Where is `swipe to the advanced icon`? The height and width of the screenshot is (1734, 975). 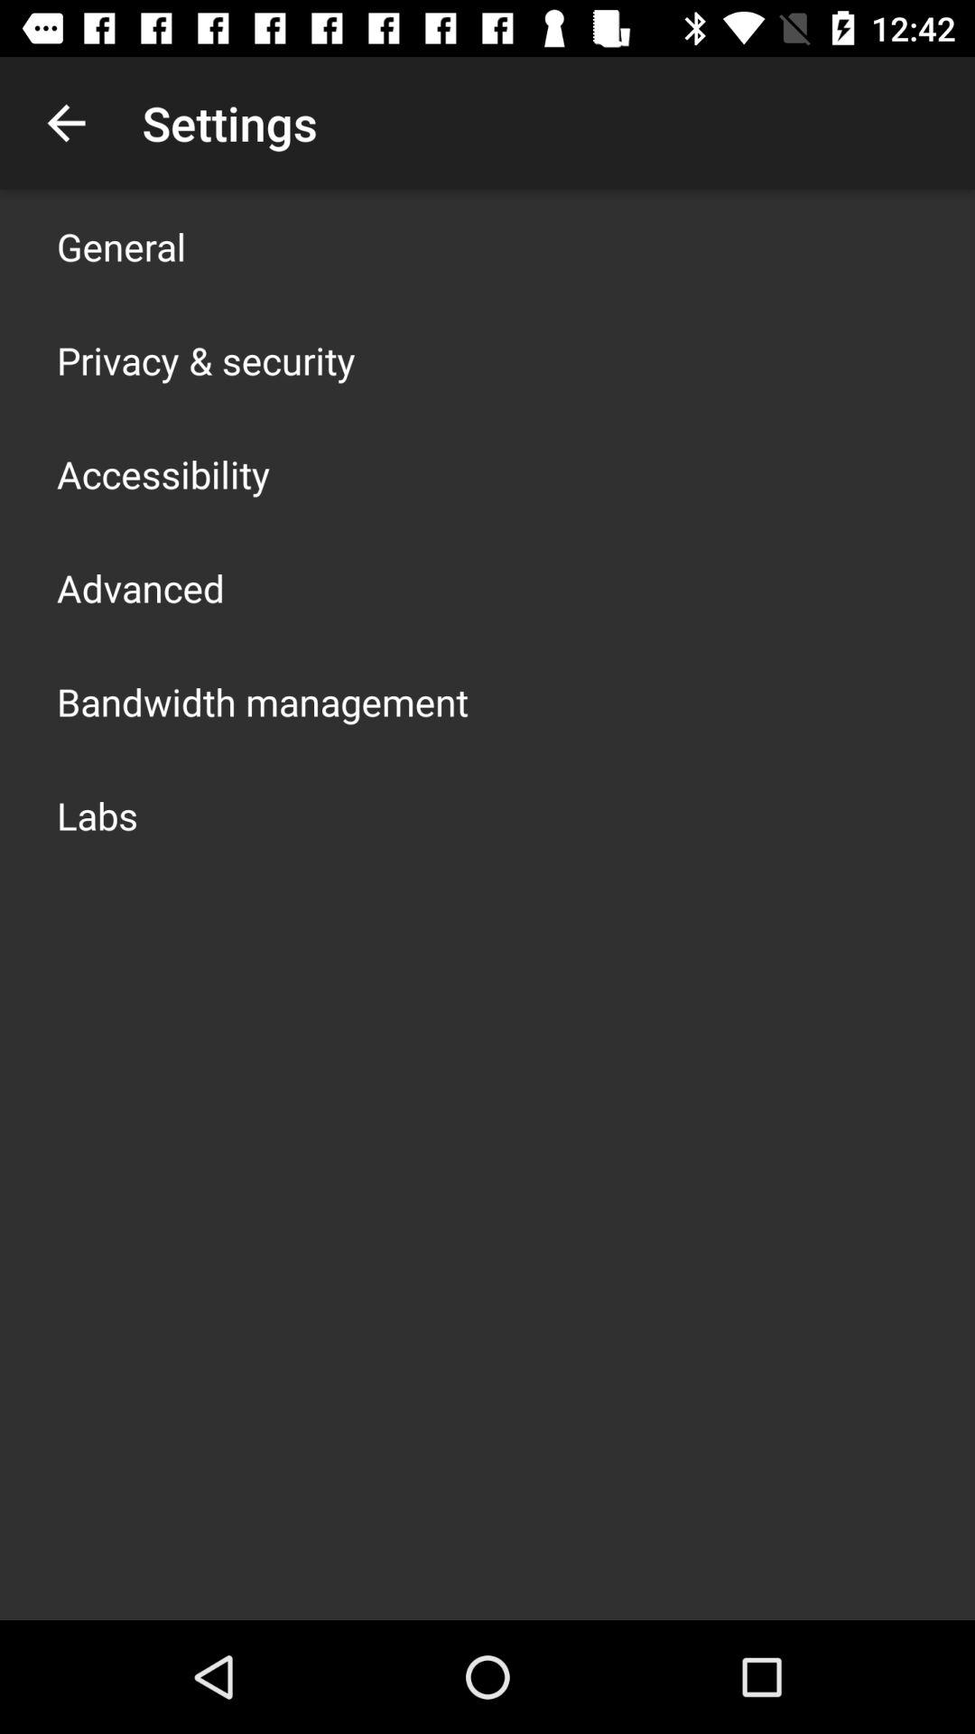
swipe to the advanced icon is located at coordinates (141, 587).